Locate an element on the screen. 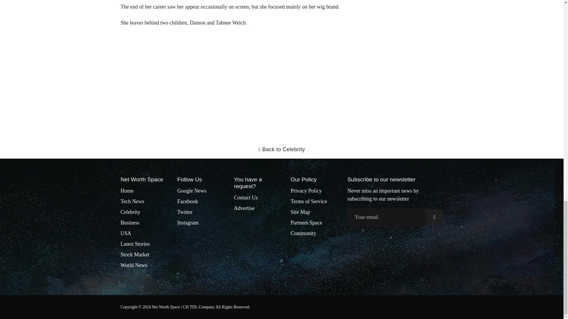  USA is located at coordinates (126, 233).